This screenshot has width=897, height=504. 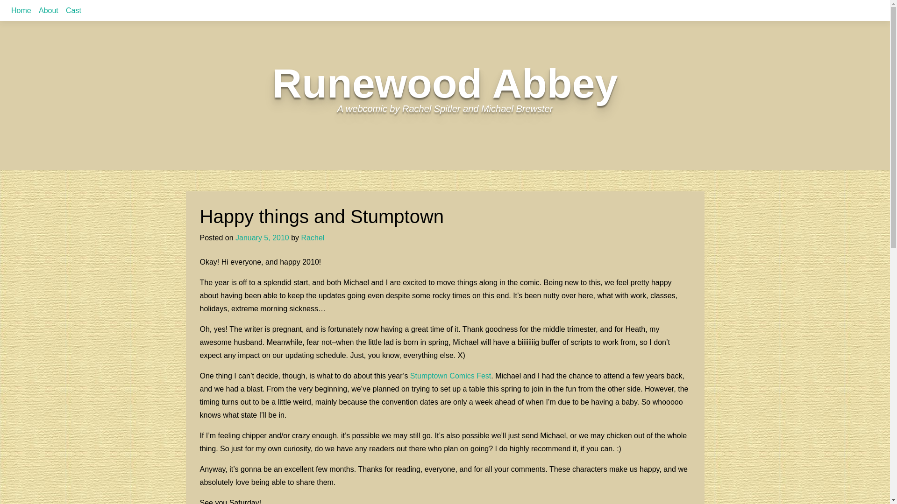 What do you see at coordinates (73, 10) in the screenshot?
I see `Cast` at bounding box center [73, 10].